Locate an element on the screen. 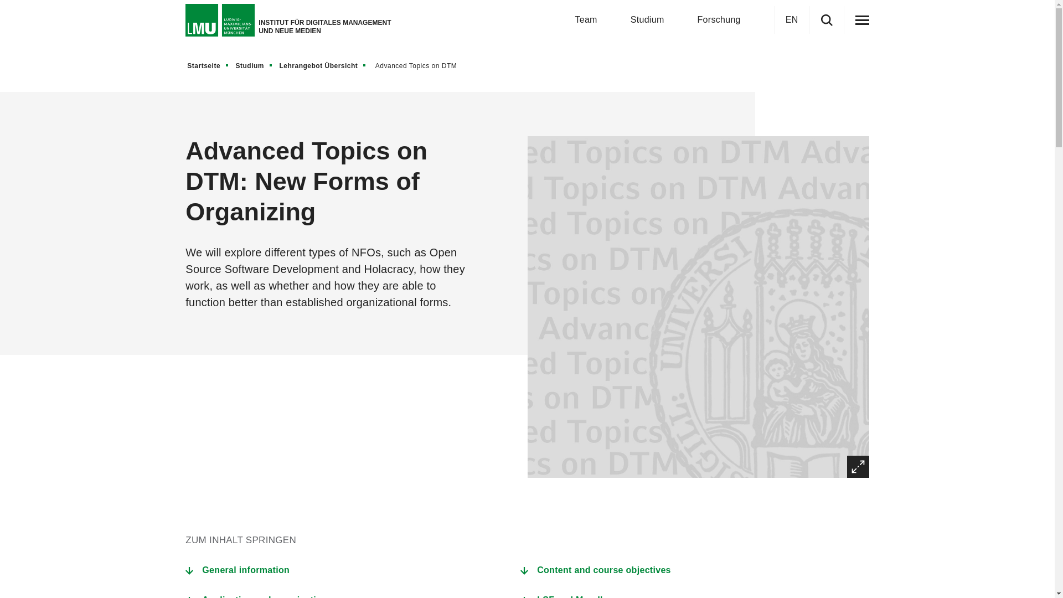  LSF and Moodle is located at coordinates (572, 591).